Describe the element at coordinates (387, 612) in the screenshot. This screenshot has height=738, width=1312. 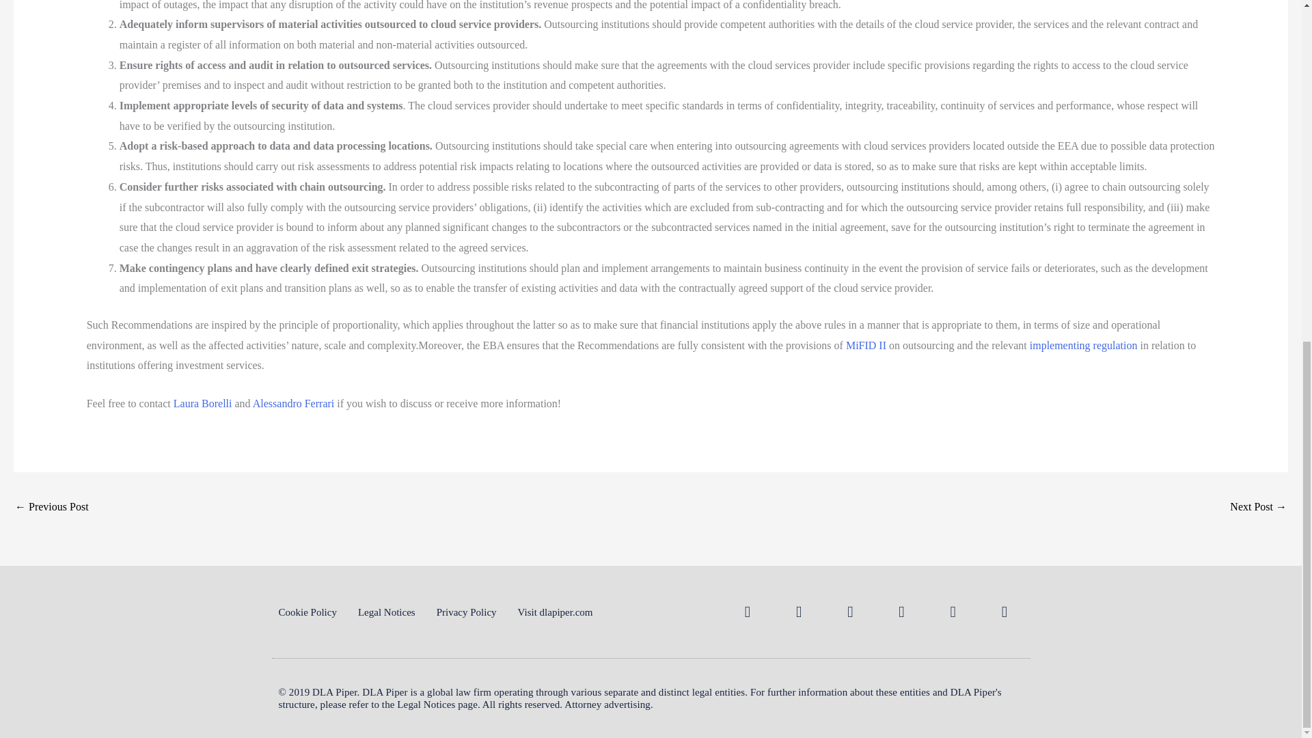
I see `Legal Notices` at that location.